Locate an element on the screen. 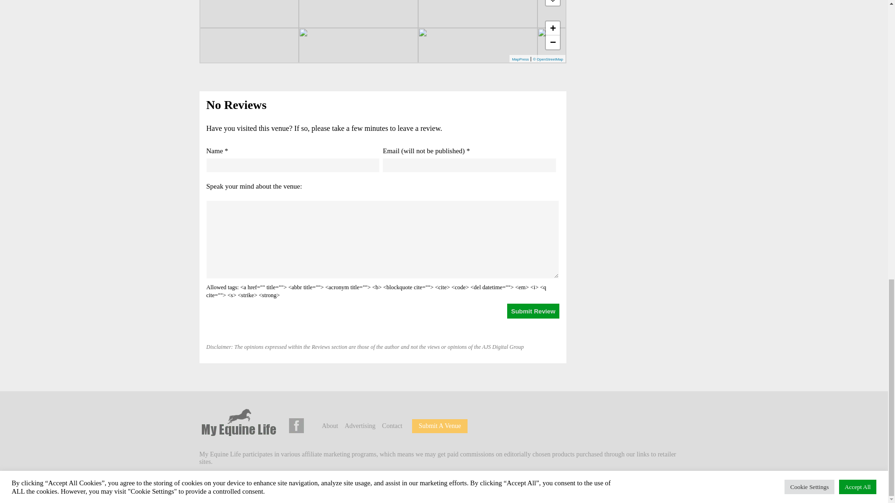 Image resolution: width=895 pixels, height=503 pixels. Advertising is located at coordinates (360, 426).